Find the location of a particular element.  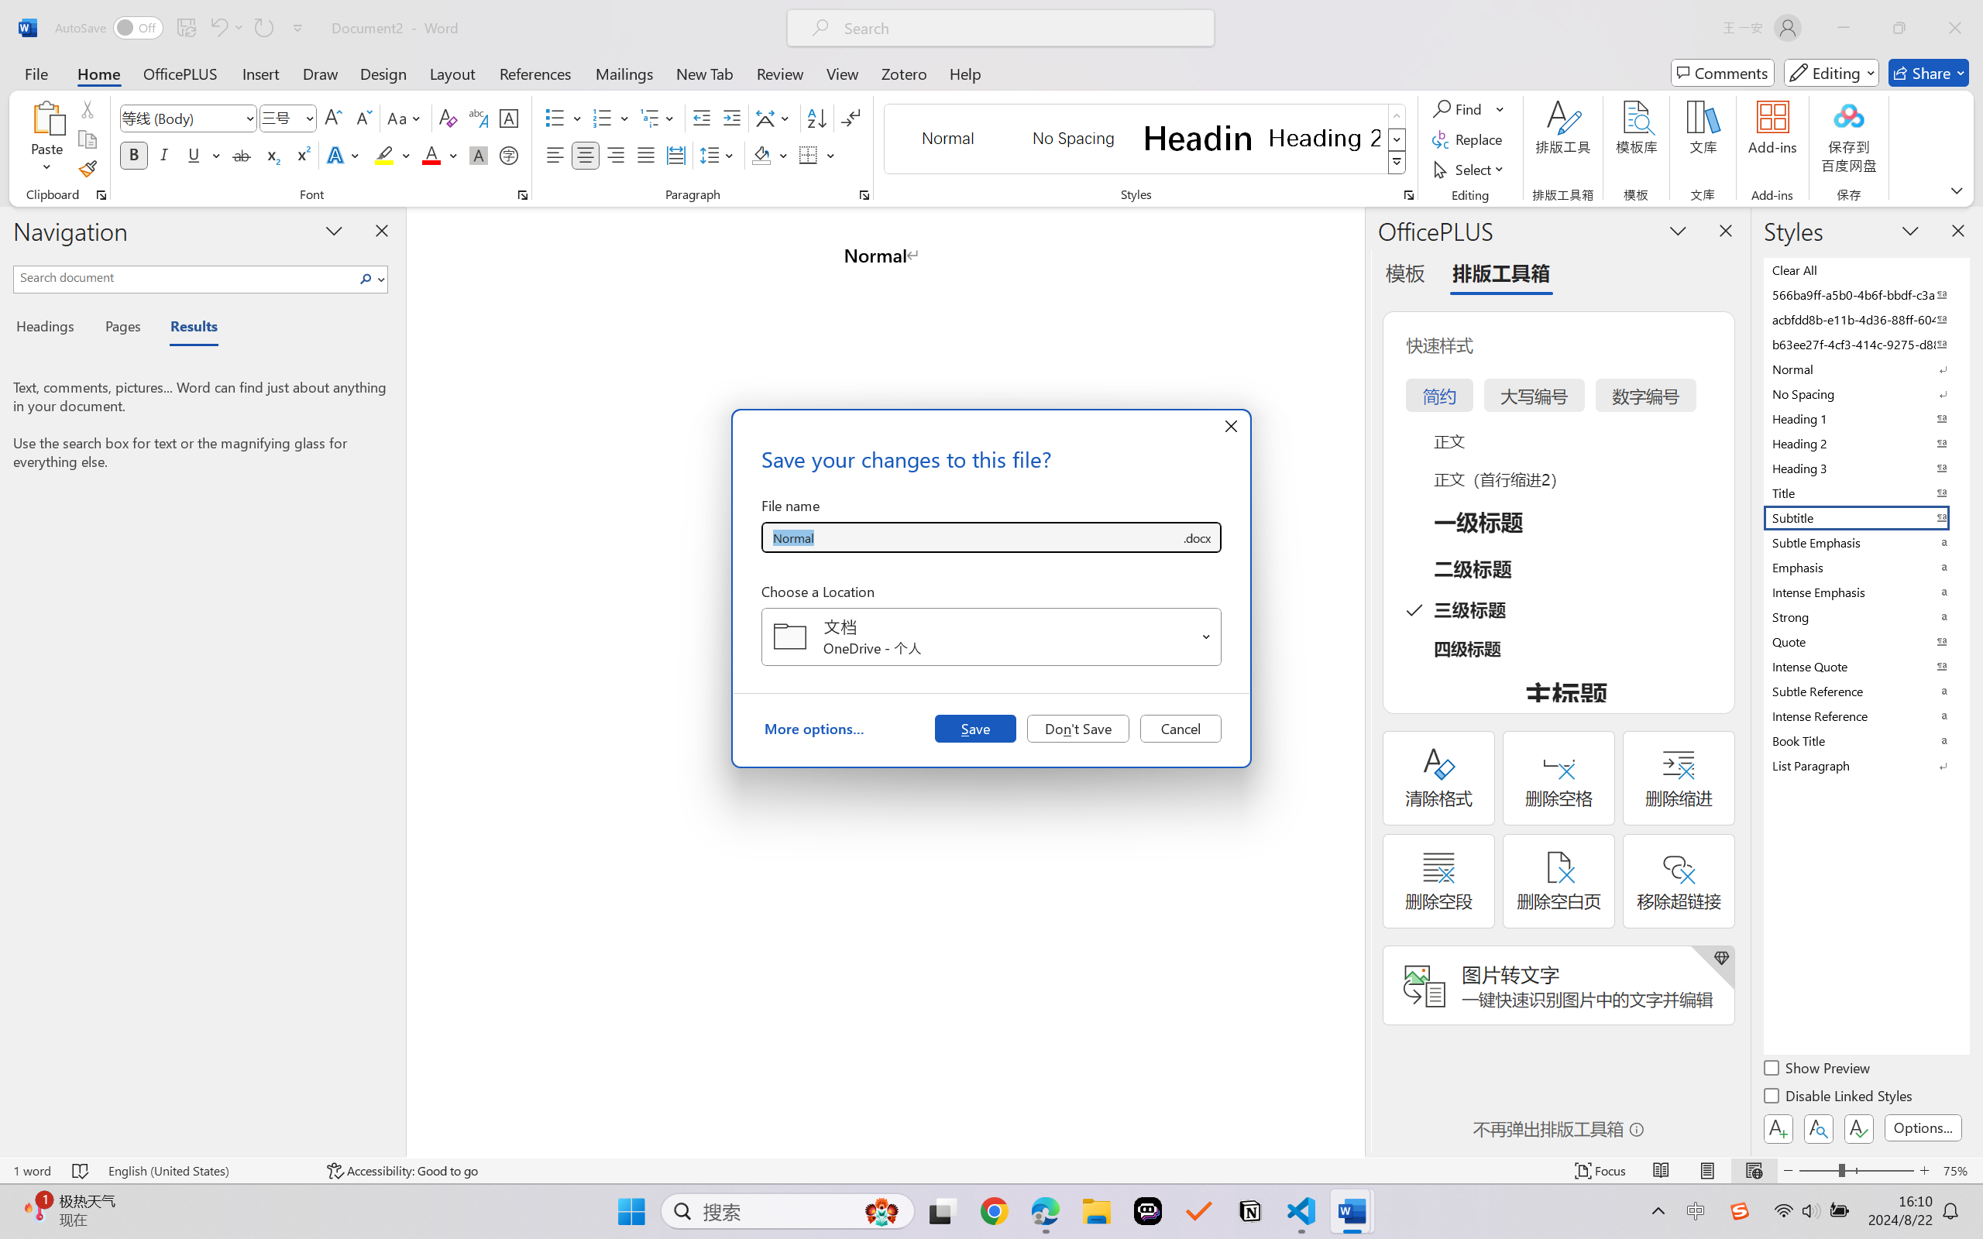

Word Count 1 word is located at coordinates (31, 1171).